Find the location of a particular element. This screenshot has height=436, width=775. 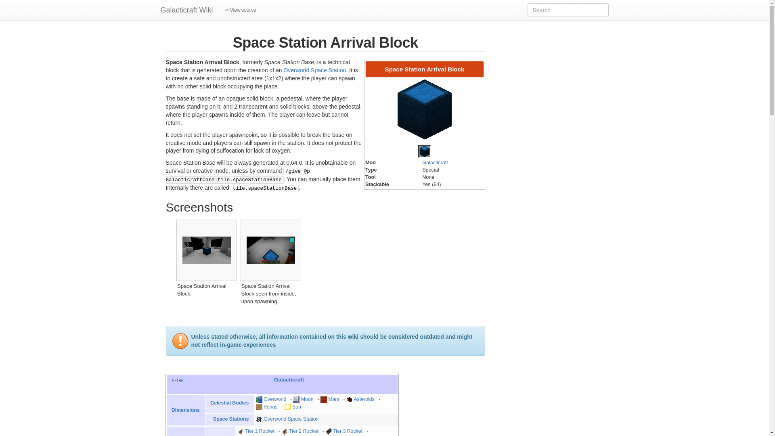

Category:Celestial Bodies is located at coordinates (229, 403).